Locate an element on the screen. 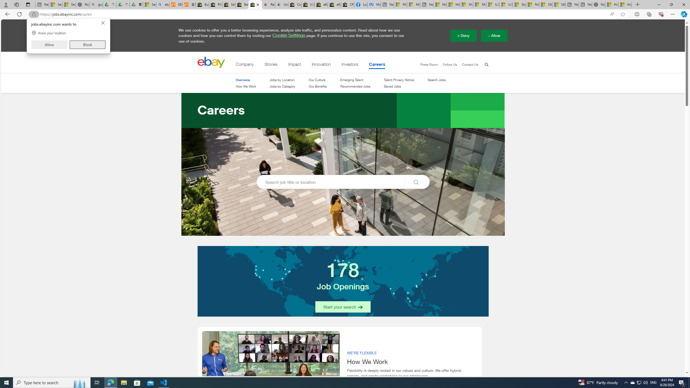 The height and width of the screenshot is (388, 690). Jobs by Category is located at coordinates (242, 5).